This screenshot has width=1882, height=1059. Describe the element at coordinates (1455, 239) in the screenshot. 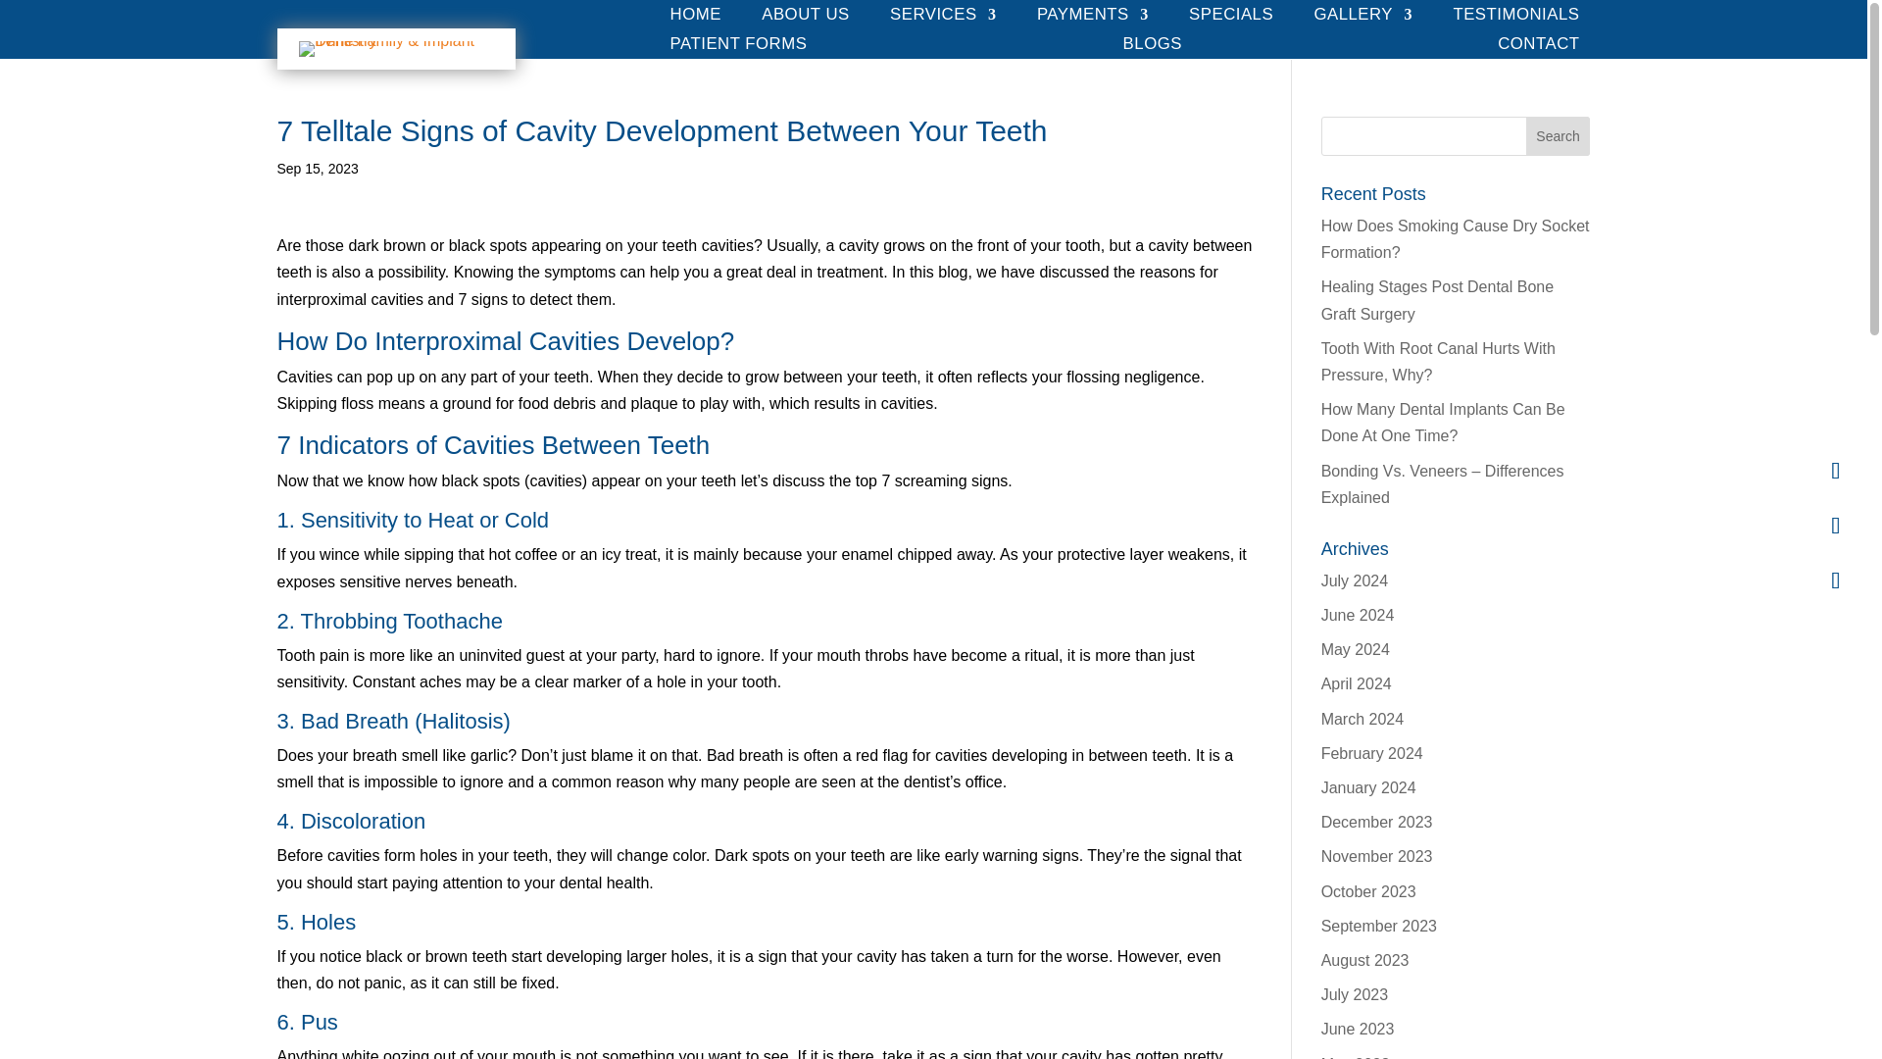

I see `How Does Smoking Cause Dry Socket Formation?` at that location.